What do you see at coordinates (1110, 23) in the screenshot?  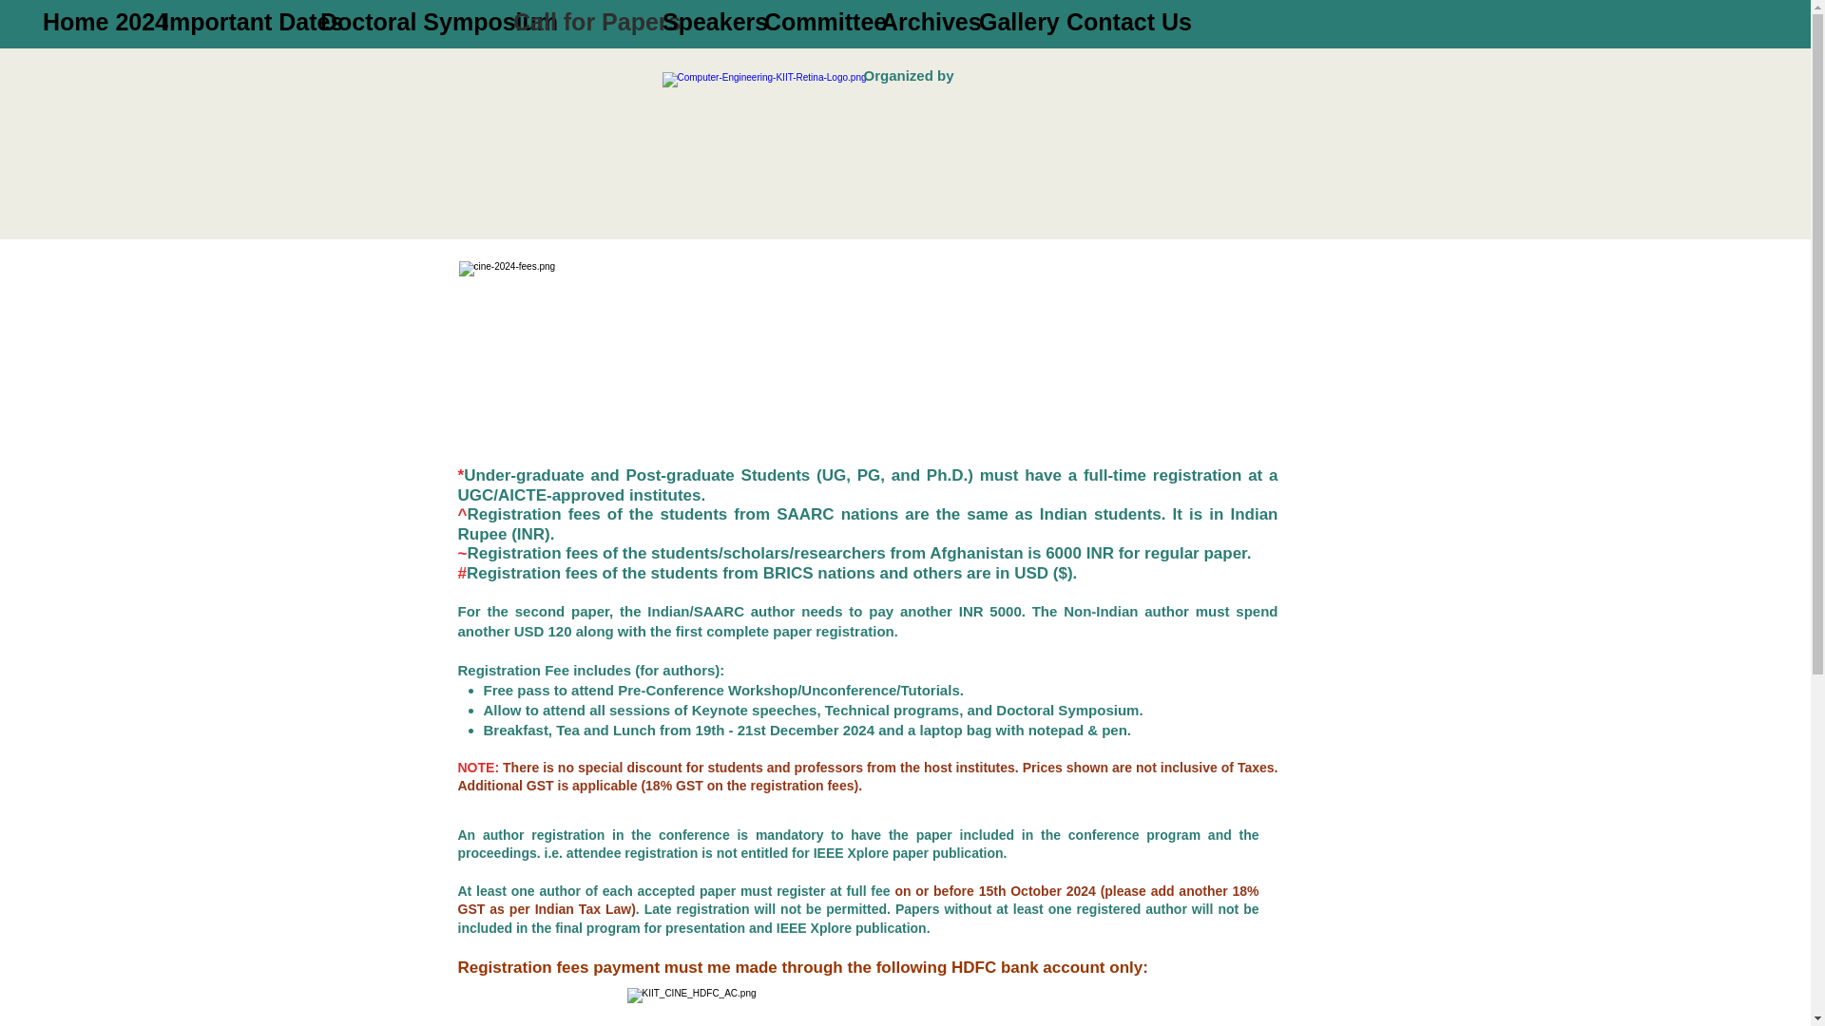 I see `Contact Us` at bounding box center [1110, 23].